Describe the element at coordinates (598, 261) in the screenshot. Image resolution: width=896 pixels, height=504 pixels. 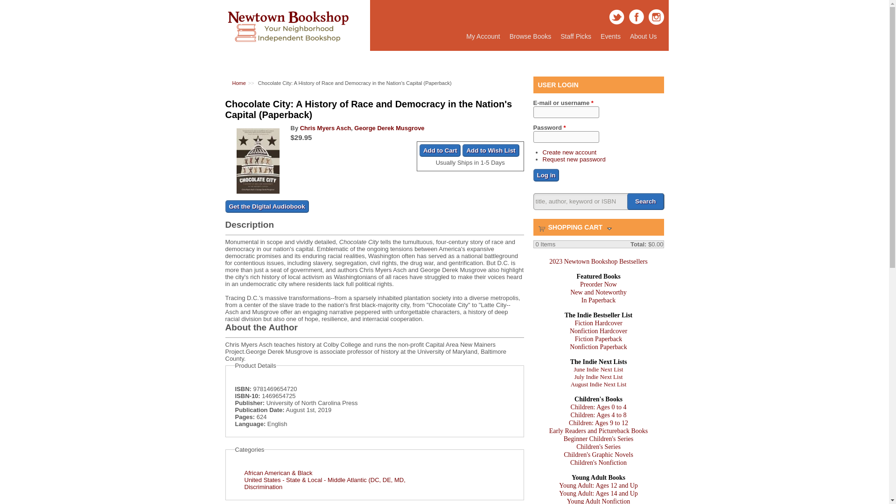
I see `2023 Newtown Bookshop Bestsellers` at that location.